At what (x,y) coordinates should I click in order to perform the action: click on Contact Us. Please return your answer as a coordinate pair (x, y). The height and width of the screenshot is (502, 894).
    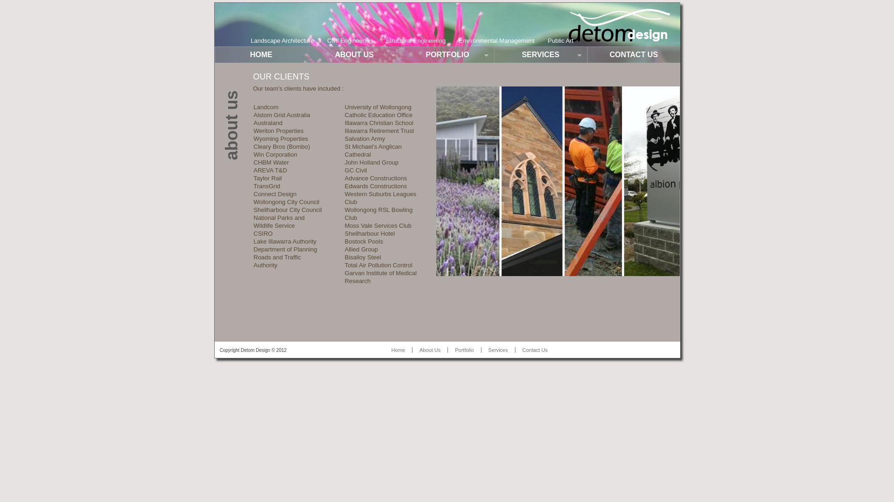
    Looking at the image, I should click on (535, 350).